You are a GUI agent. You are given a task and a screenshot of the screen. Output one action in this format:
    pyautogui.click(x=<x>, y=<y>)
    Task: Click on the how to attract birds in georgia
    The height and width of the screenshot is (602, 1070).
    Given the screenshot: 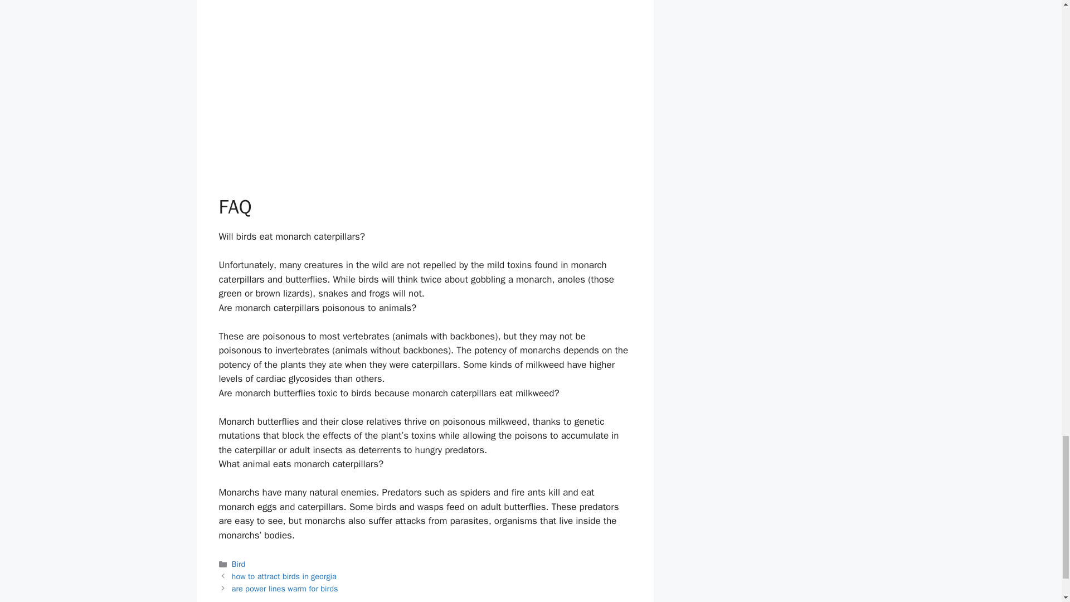 What is the action you would take?
    pyautogui.click(x=284, y=576)
    